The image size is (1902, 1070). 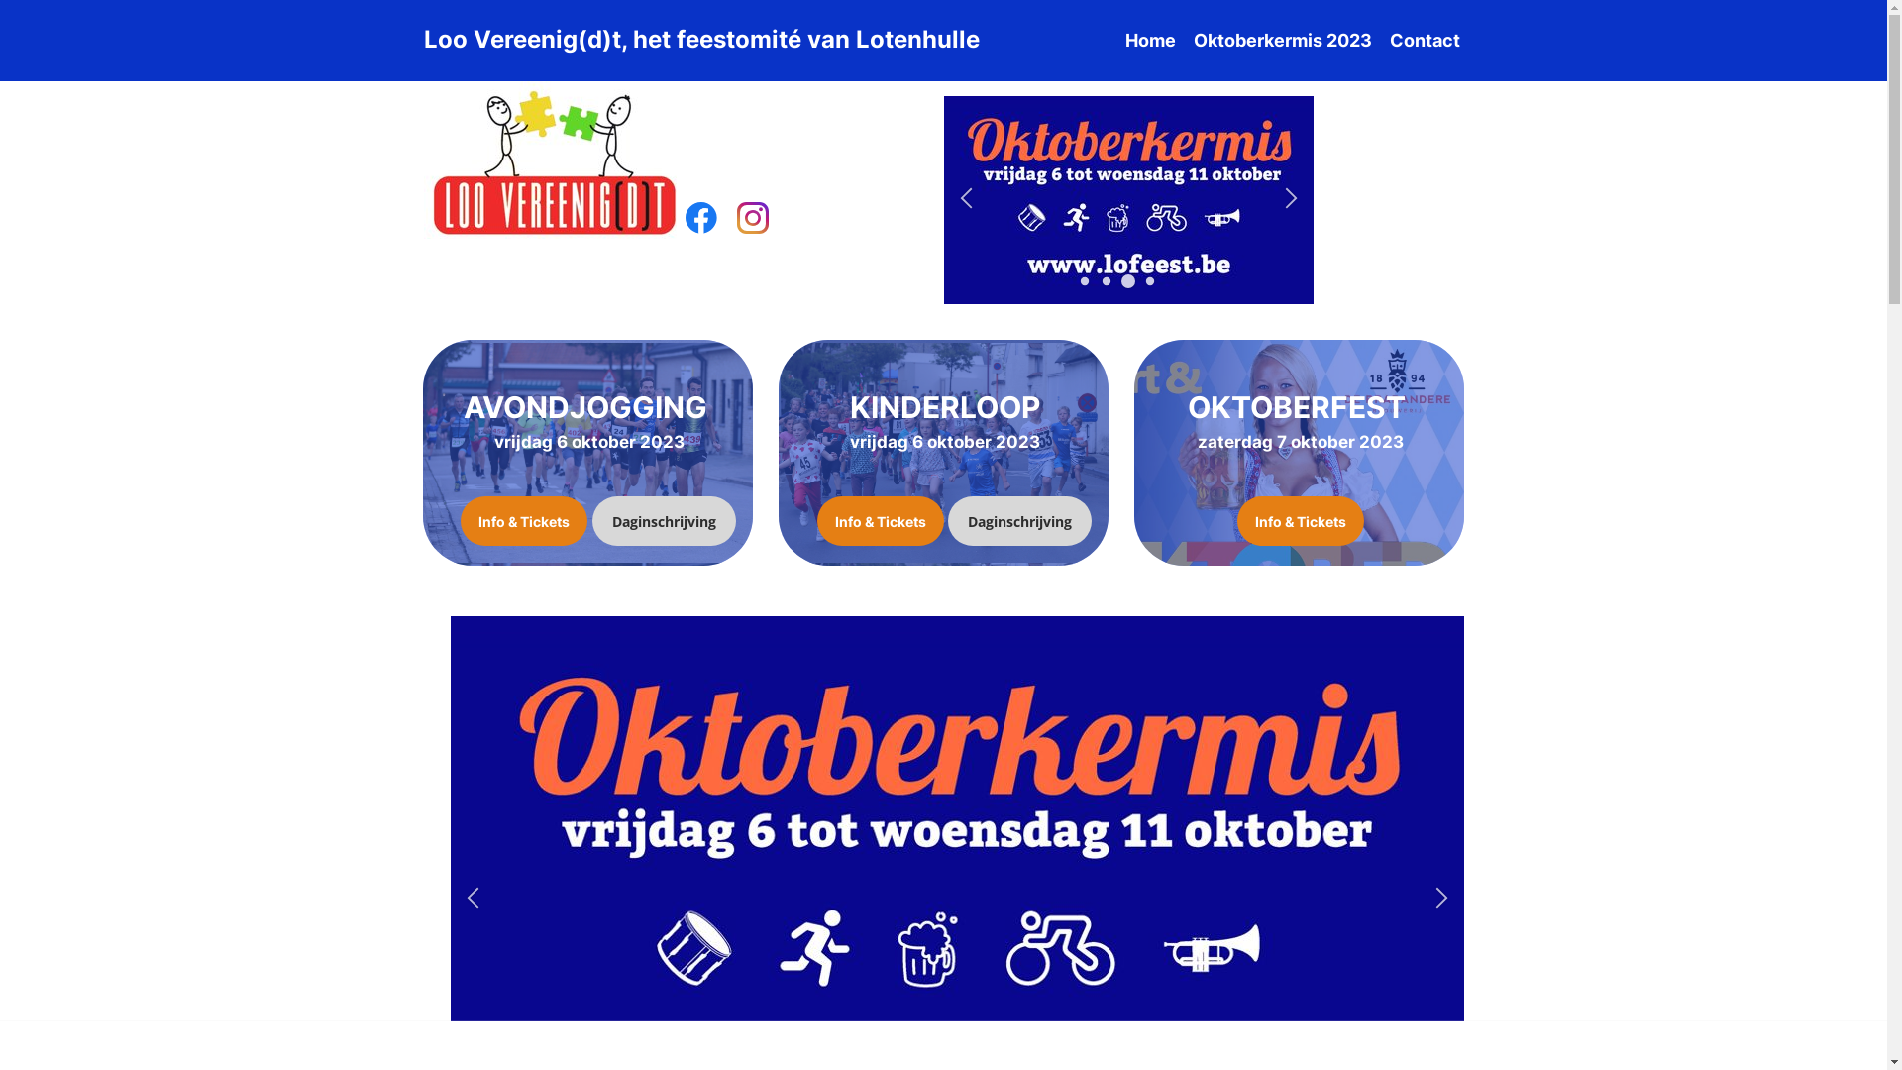 I want to click on Daginschrijving, so click(x=1018, y=521).